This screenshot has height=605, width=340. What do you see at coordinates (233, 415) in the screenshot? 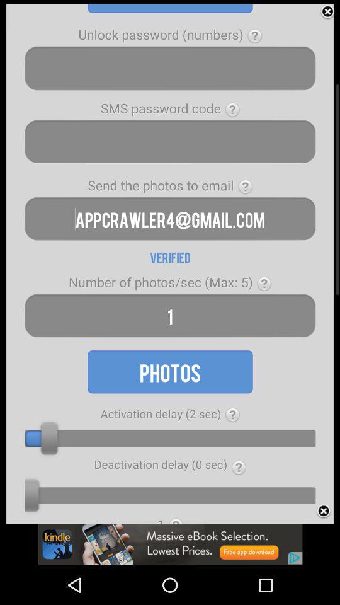
I see `see more information` at bounding box center [233, 415].